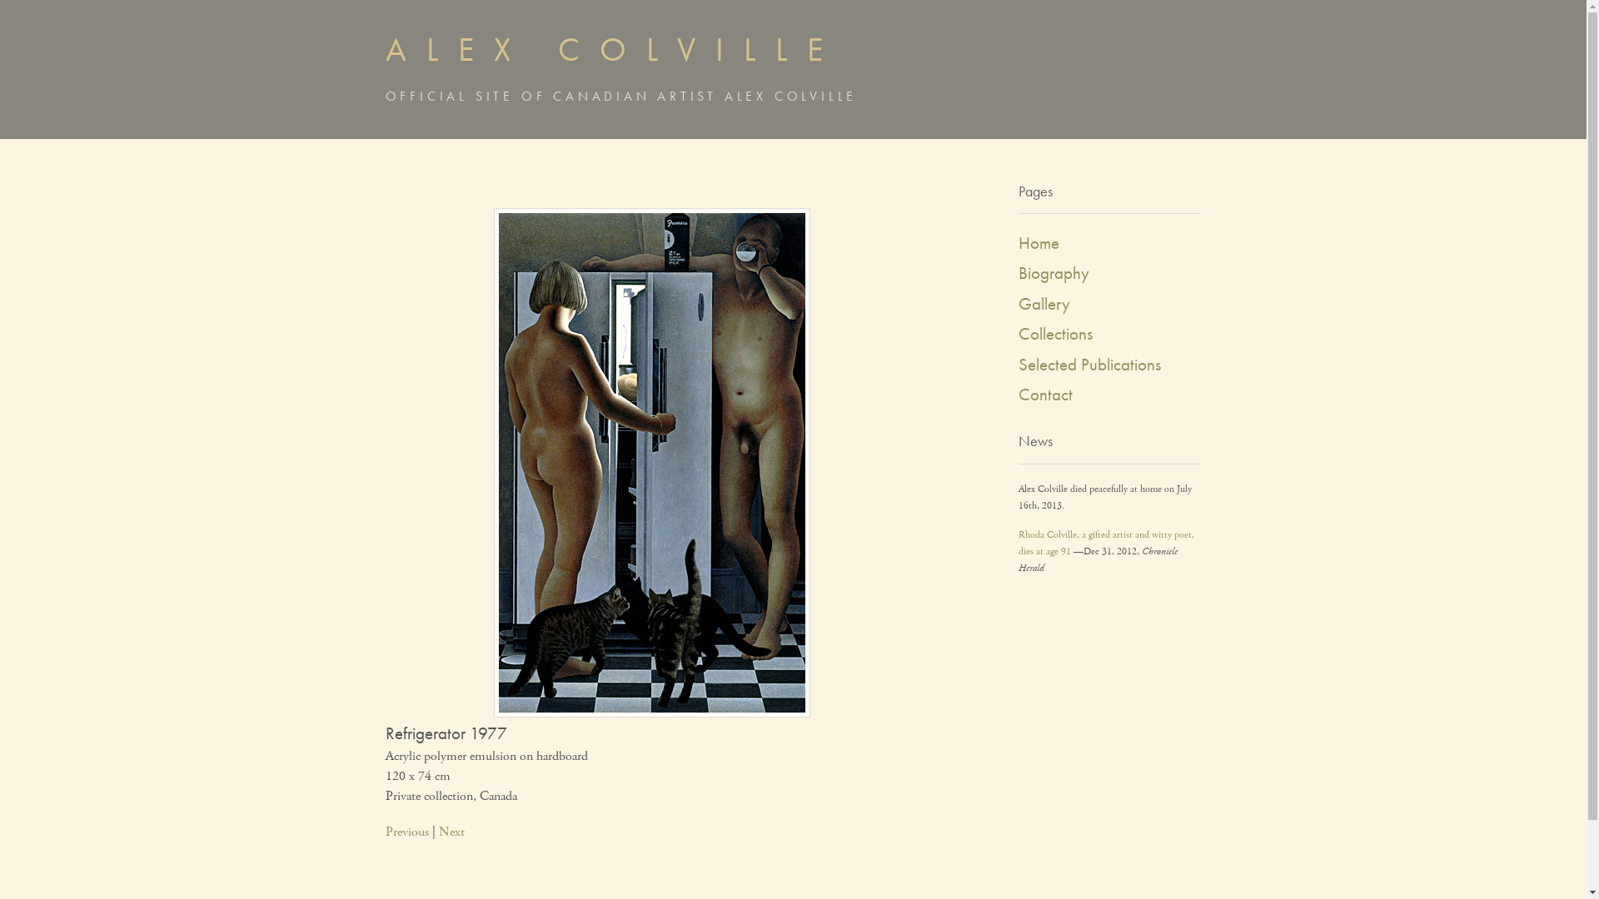 The image size is (1599, 899). Describe the element at coordinates (451, 832) in the screenshot. I see `Next` at that location.